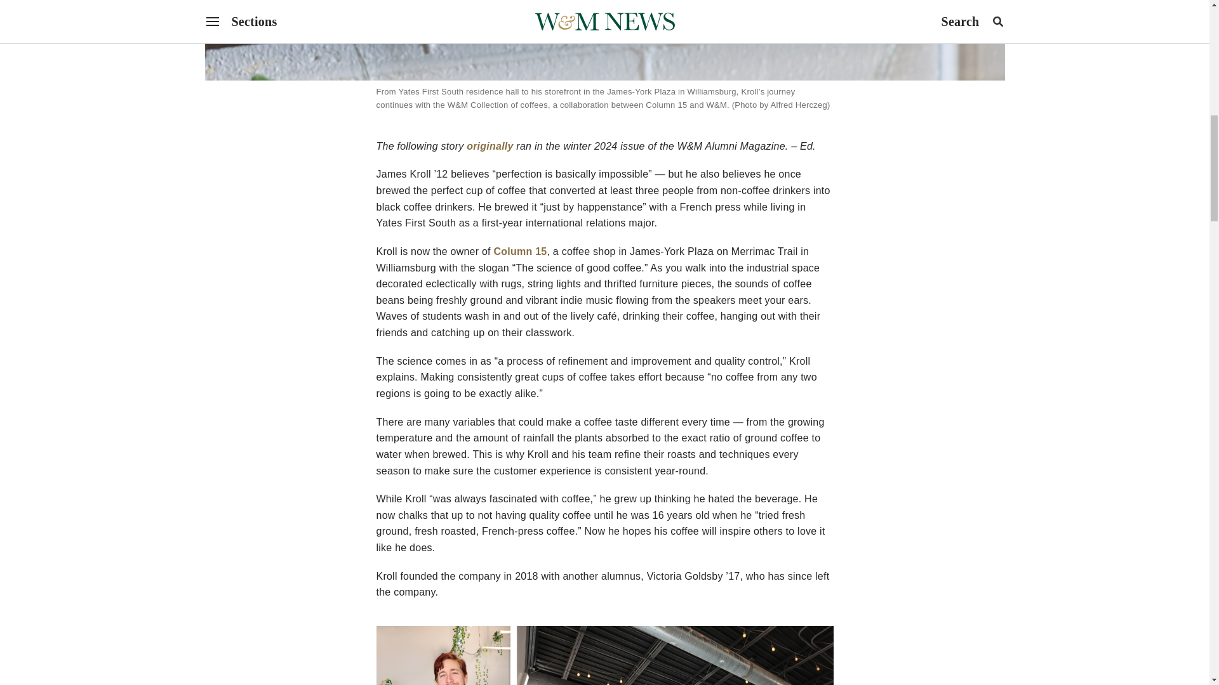 The image size is (1219, 685). What do you see at coordinates (490, 146) in the screenshot?
I see `originally` at bounding box center [490, 146].